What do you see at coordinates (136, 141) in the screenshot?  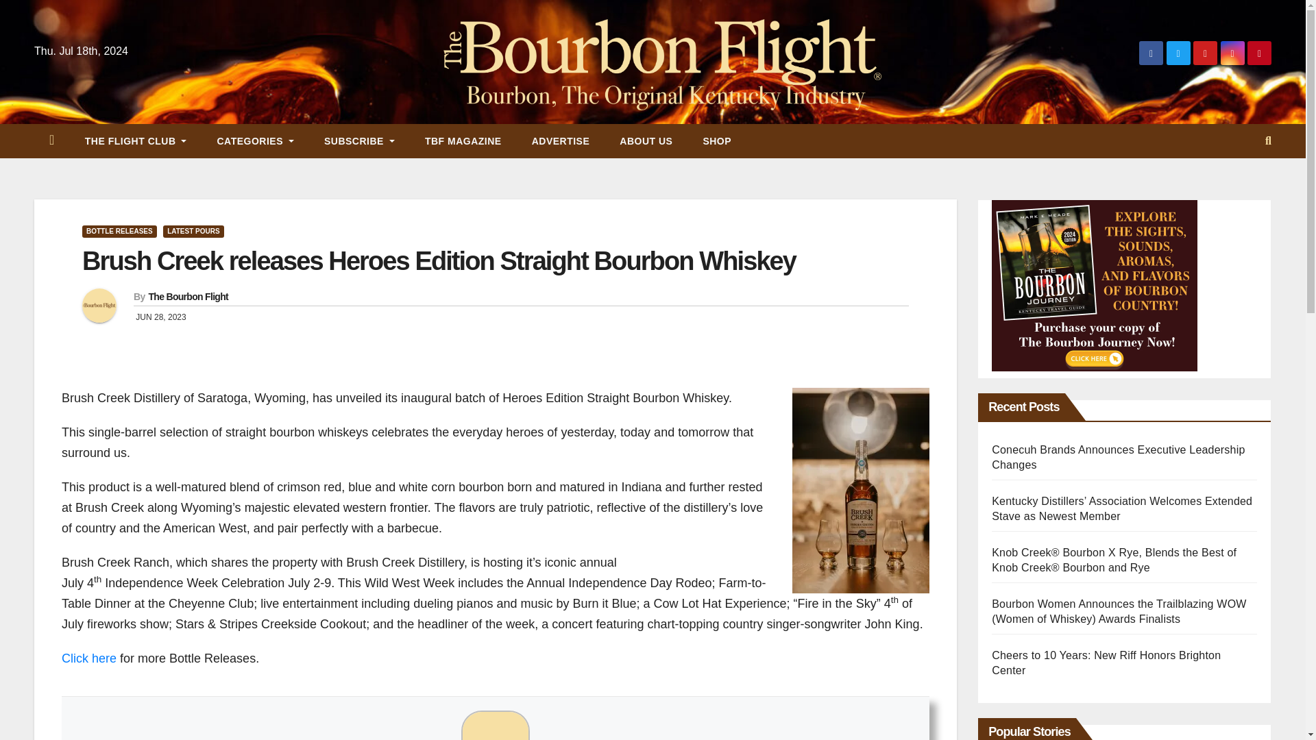 I see `The Flight Club` at bounding box center [136, 141].